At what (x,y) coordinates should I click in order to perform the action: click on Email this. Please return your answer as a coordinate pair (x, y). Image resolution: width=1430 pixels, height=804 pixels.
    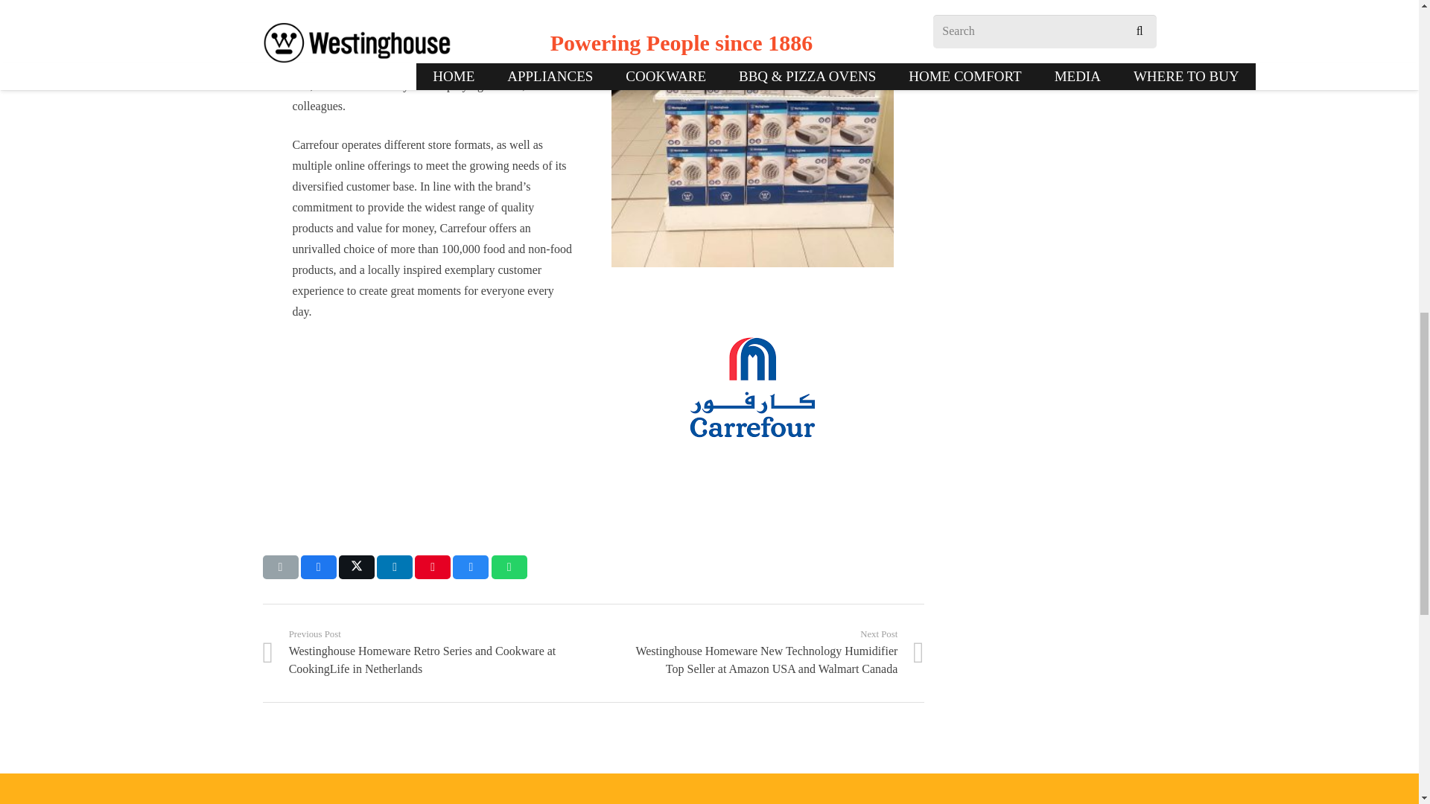
    Looking at the image, I should click on (279, 567).